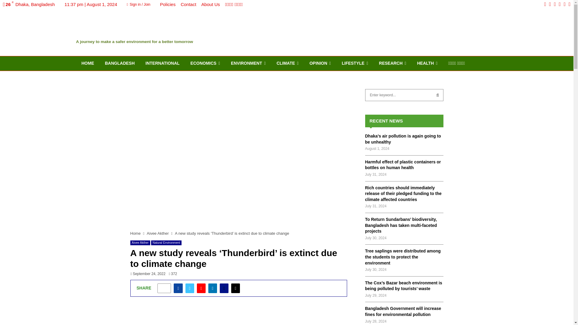  I want to click on About Us, so click(211, 5).